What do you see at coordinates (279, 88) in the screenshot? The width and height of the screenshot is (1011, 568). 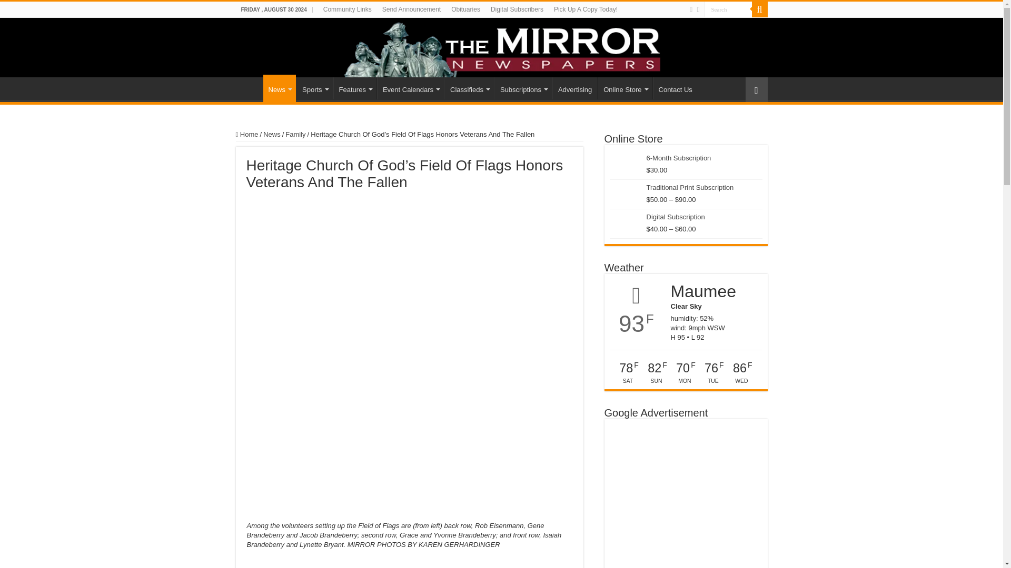 I see `News` at bounding box center [279, 88].